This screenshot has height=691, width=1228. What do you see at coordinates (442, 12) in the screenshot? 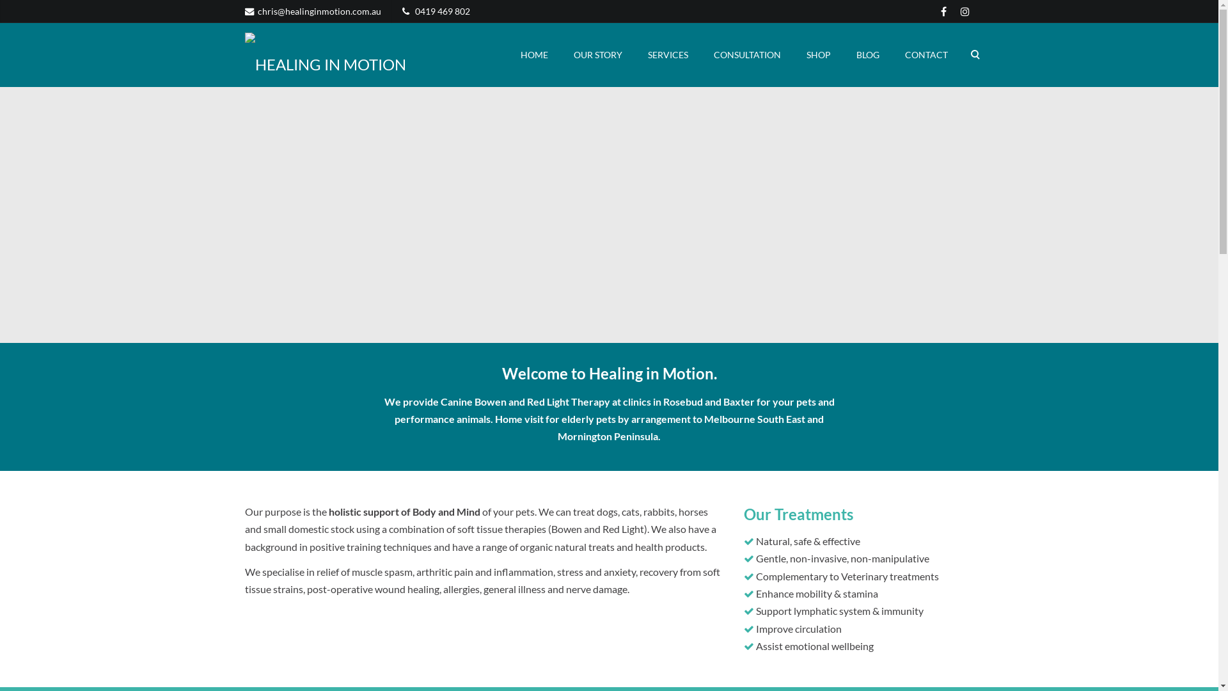
I see `0419 469 802` at bounding box center [442, 12].